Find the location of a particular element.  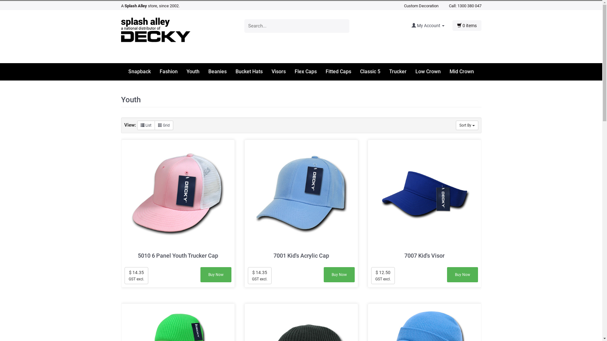

7001 Kid's Acrylic Cap is located at coordinates (301, 194).